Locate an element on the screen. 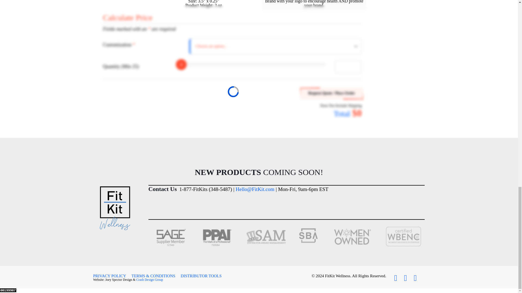 Image resolution: width=522 pixels, height=293 pixels. LinkedIn is located at coordinates (405, 278).